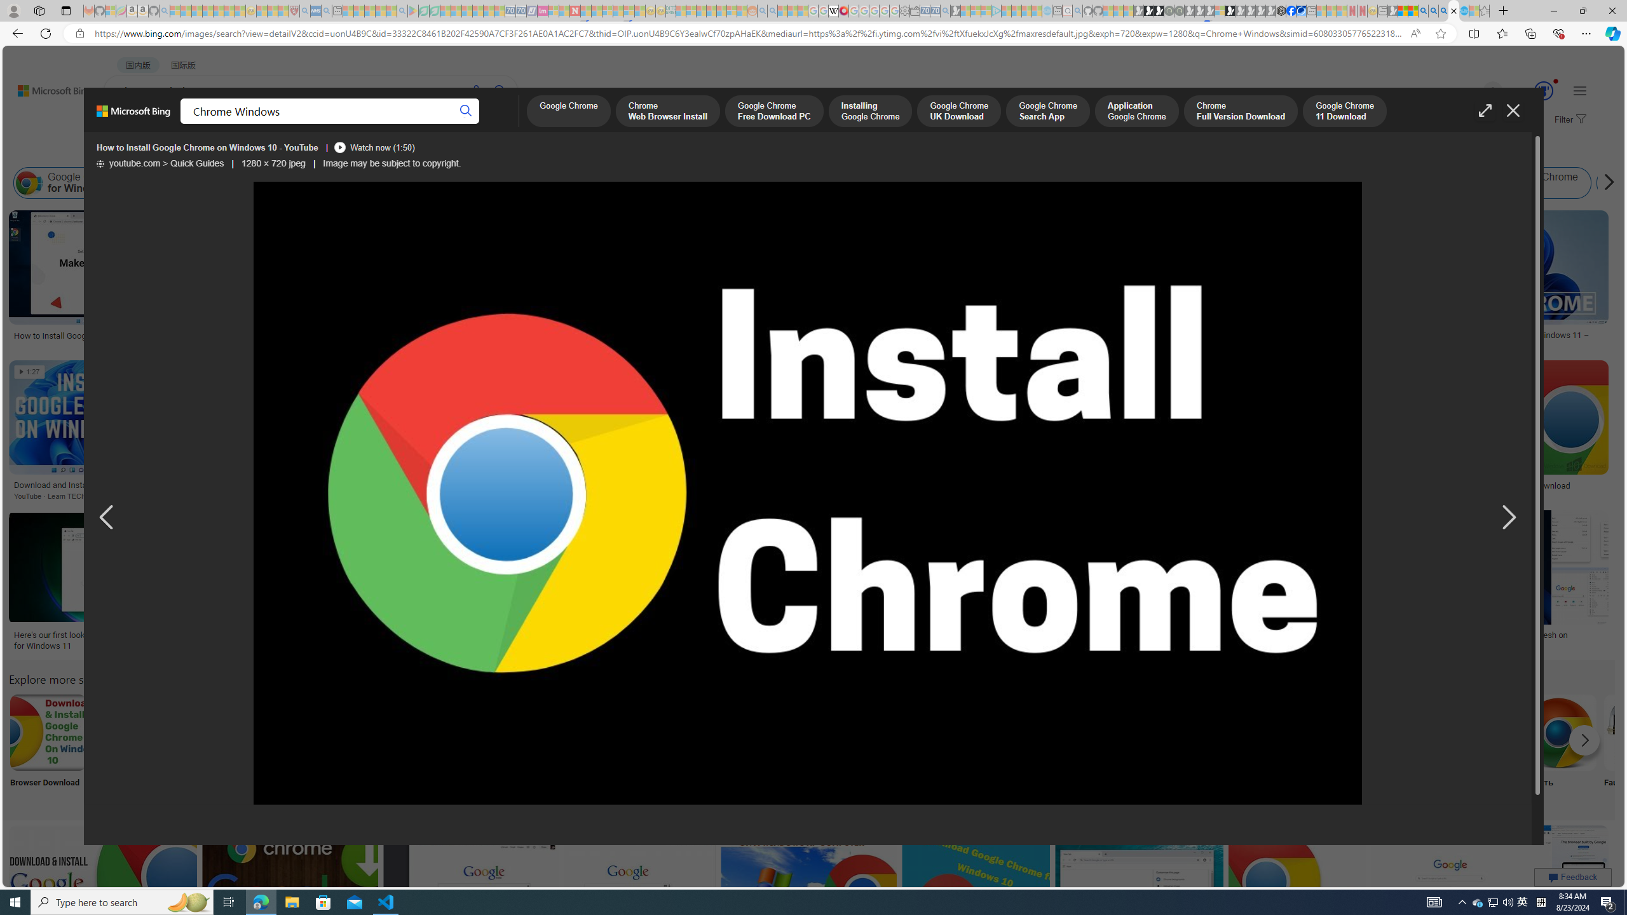 The image size is (1627, 915). What do you see at coordinates (283, 151) in the screenshot?
I see `Layout` at bounding box center [283, 151].